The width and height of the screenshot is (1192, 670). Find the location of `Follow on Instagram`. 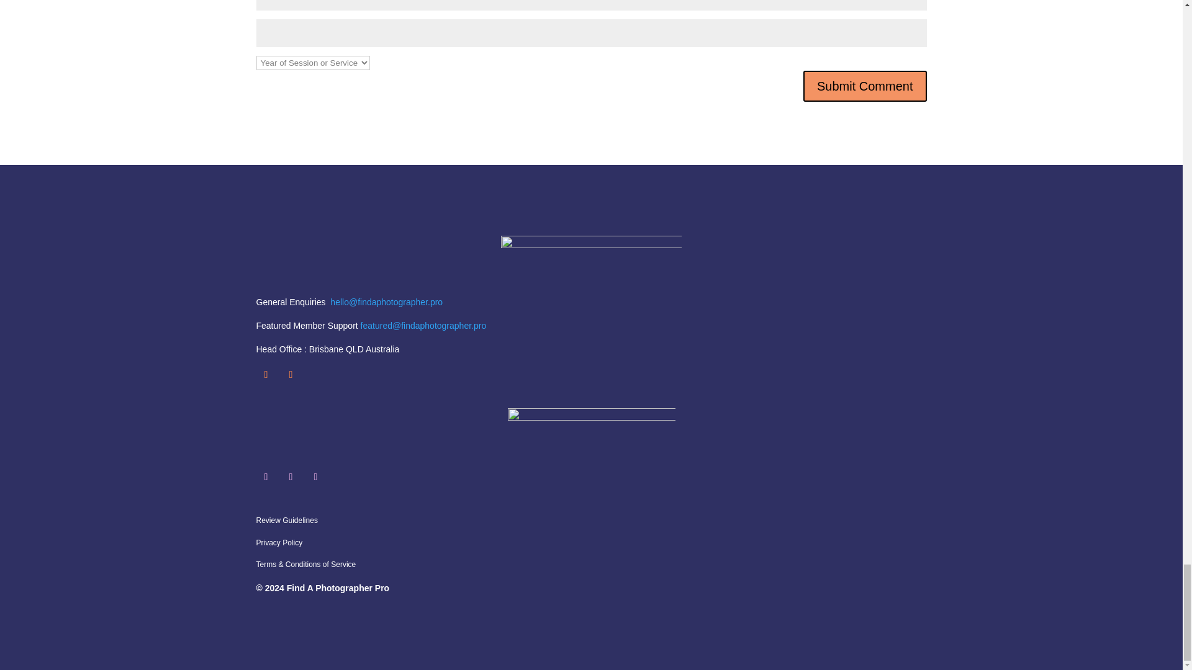

Follow on Instagram is located at coordinates (266, 476).